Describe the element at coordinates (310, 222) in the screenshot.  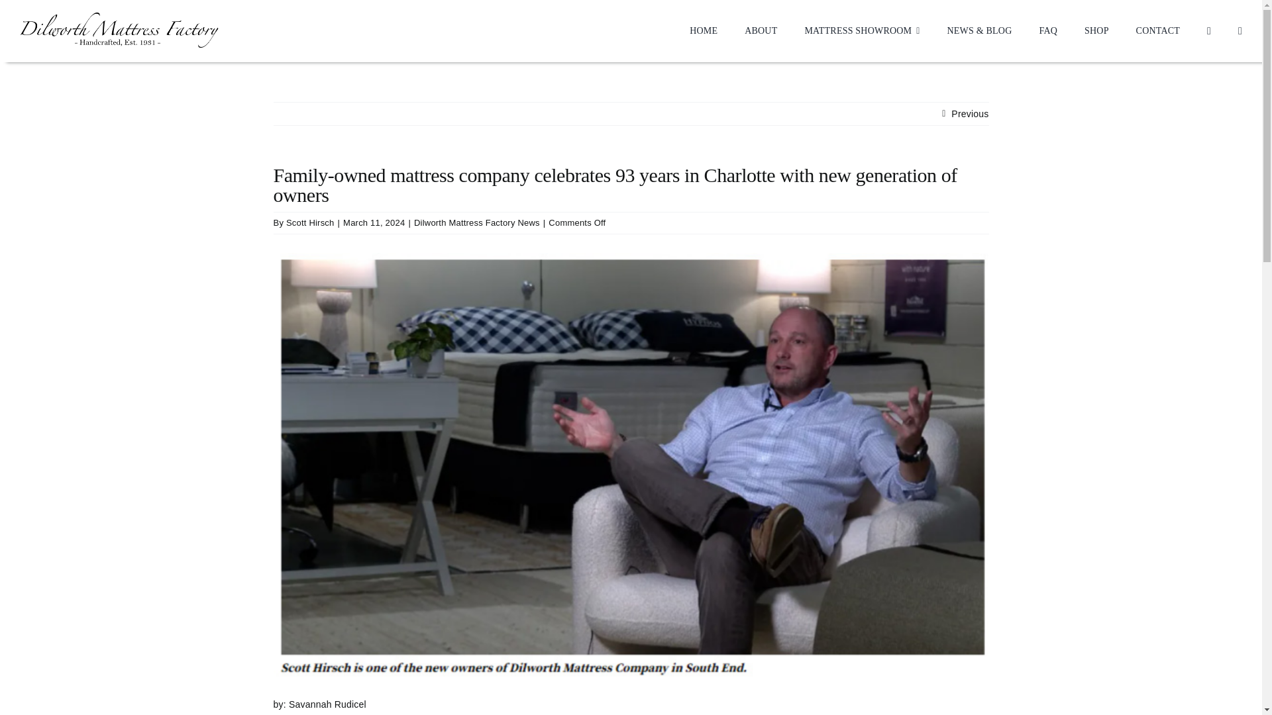
I see `Posts by Scott Hirsch` at that location.